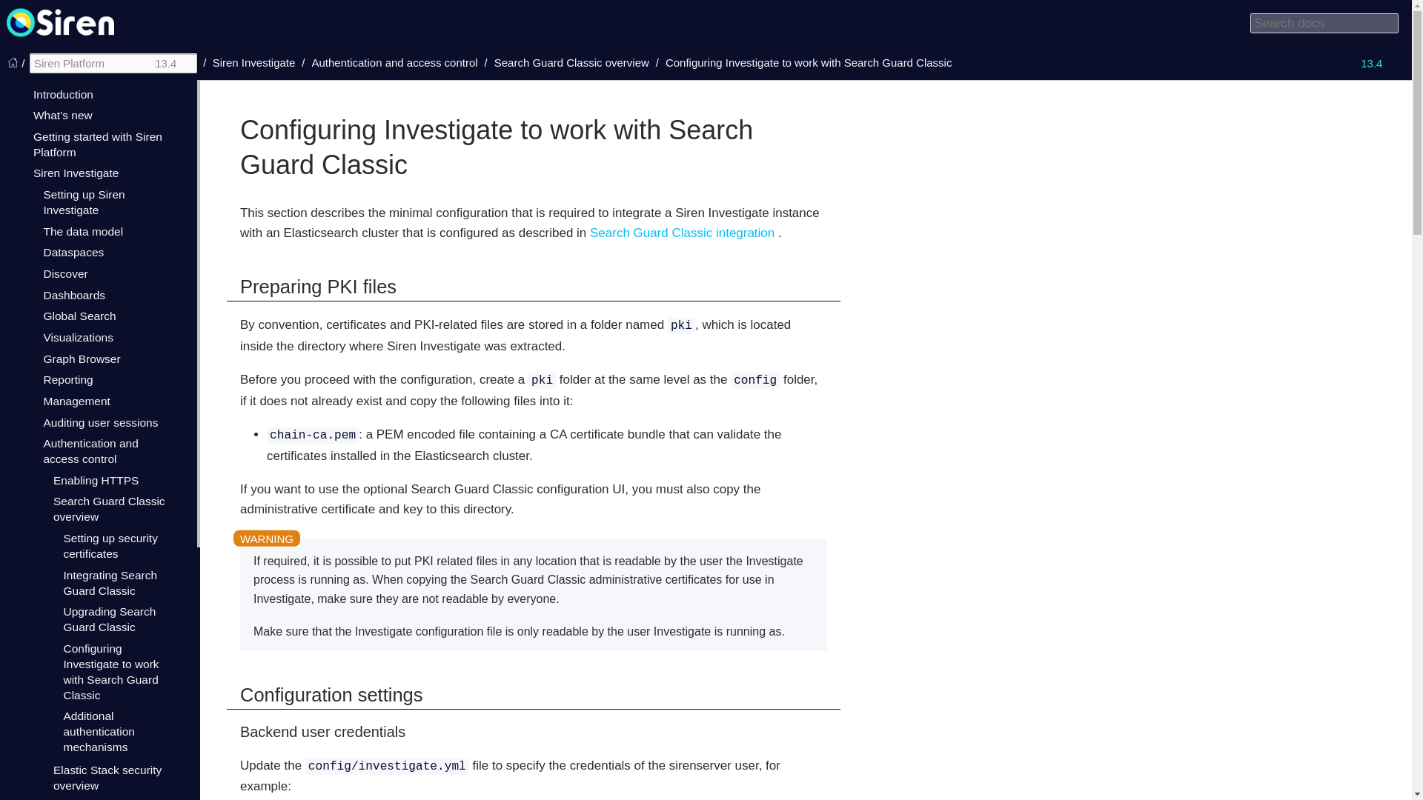  I want to click on The data model, so click(82, 231).